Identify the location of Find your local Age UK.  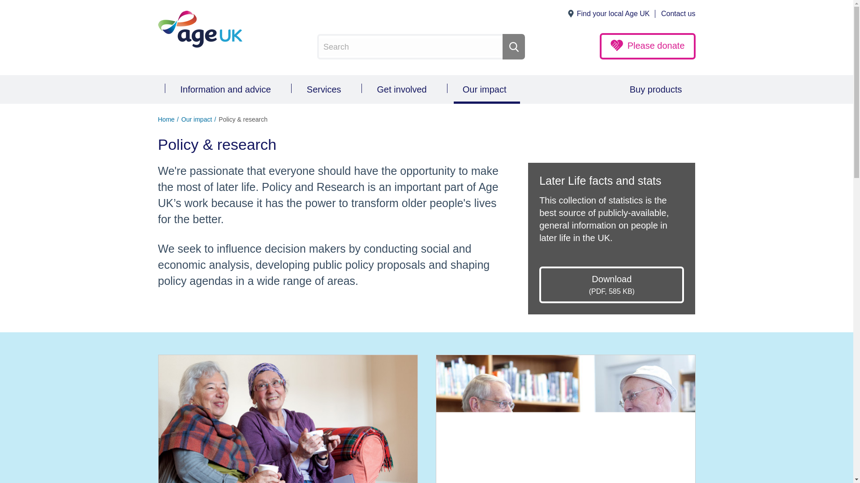
(613, 14).